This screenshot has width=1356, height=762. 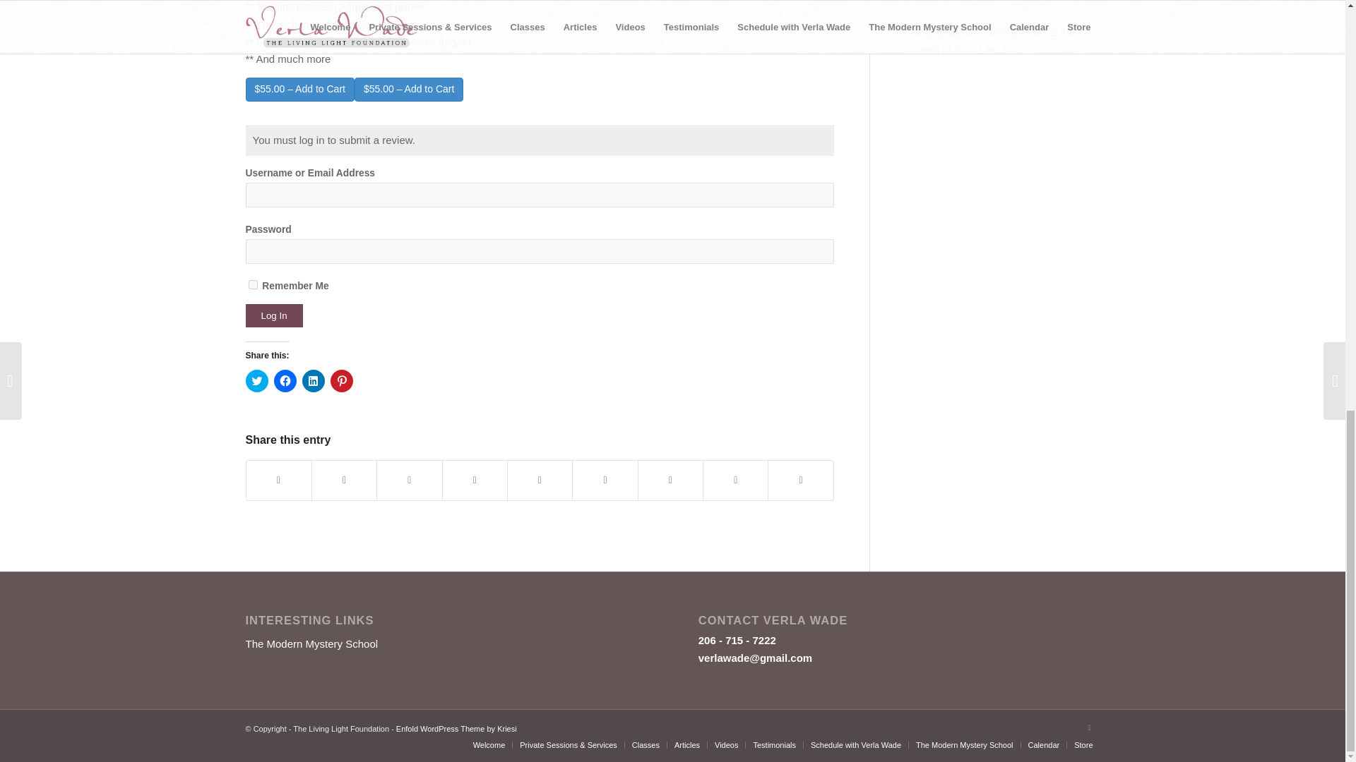 I want to click on forever, so click(x=253, y=285).